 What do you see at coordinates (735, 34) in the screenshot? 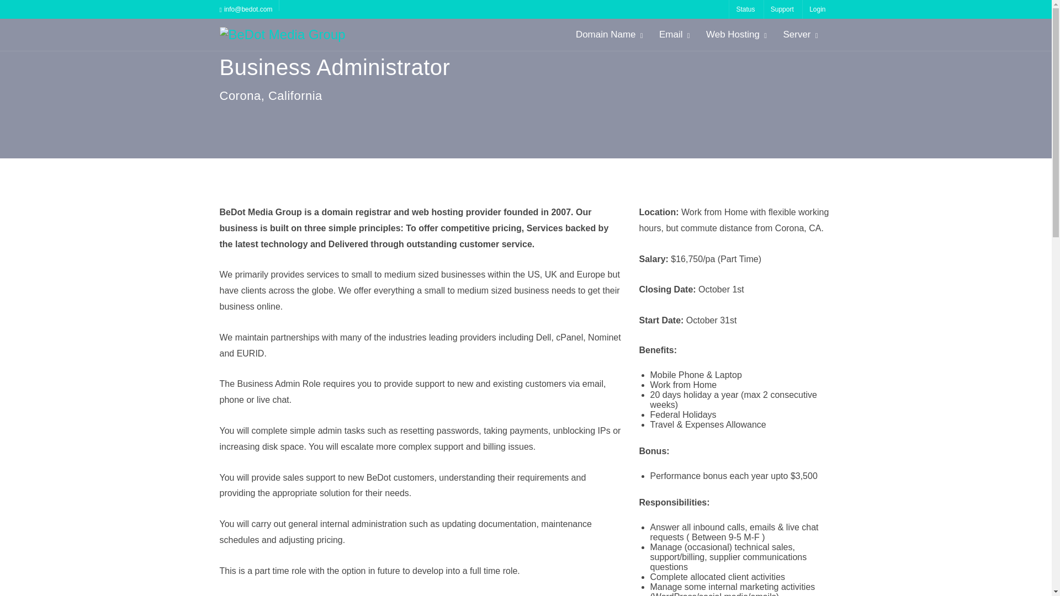
I see `Web Hosting` at bounding box center [735, 34].